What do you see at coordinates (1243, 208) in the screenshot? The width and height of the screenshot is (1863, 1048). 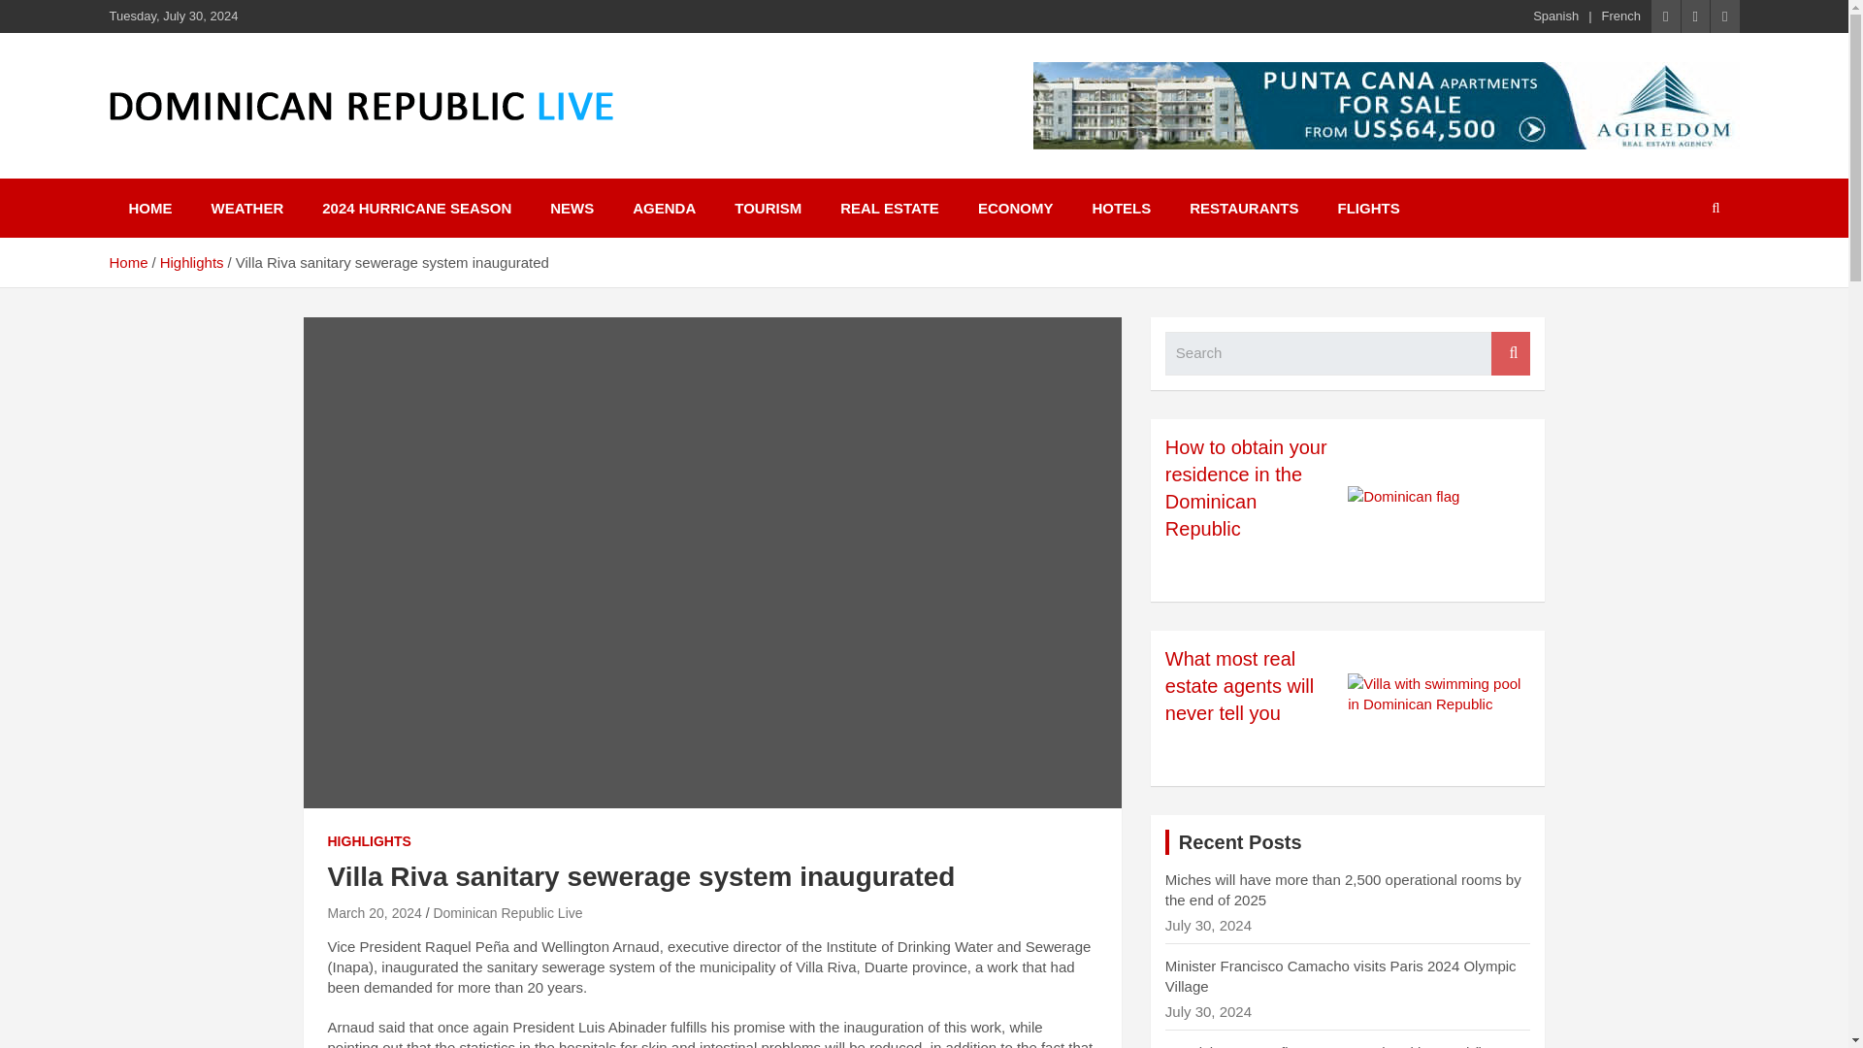 I see `RESTAURANTS` at bounding box center [1243, 208].